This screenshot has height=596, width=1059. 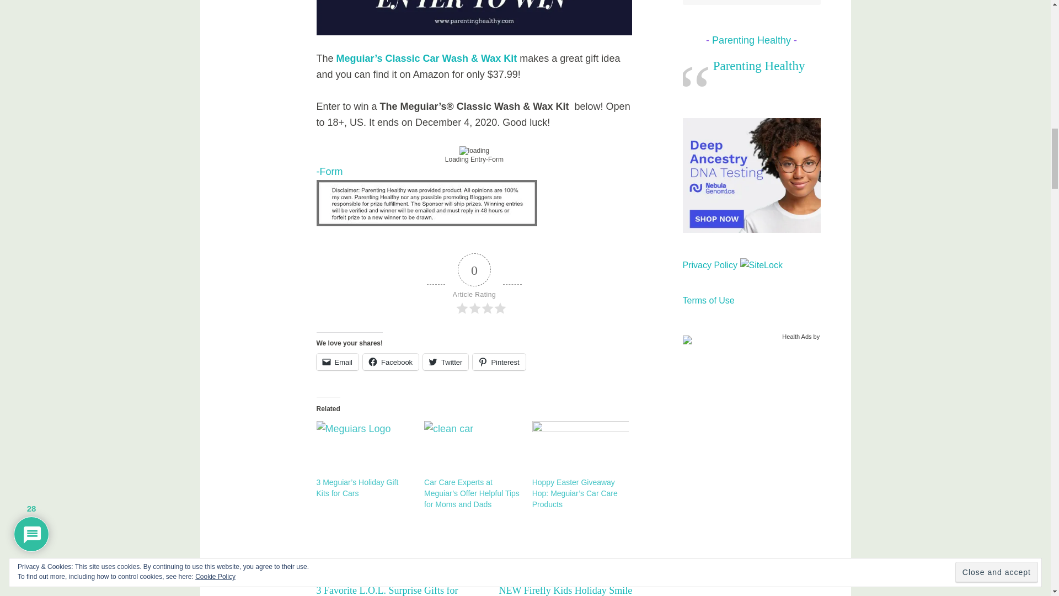 What do you see at coordinates (445, 362) in the screenshot?
I see `Click to share on Twitter` at bounding box center [445, 362].